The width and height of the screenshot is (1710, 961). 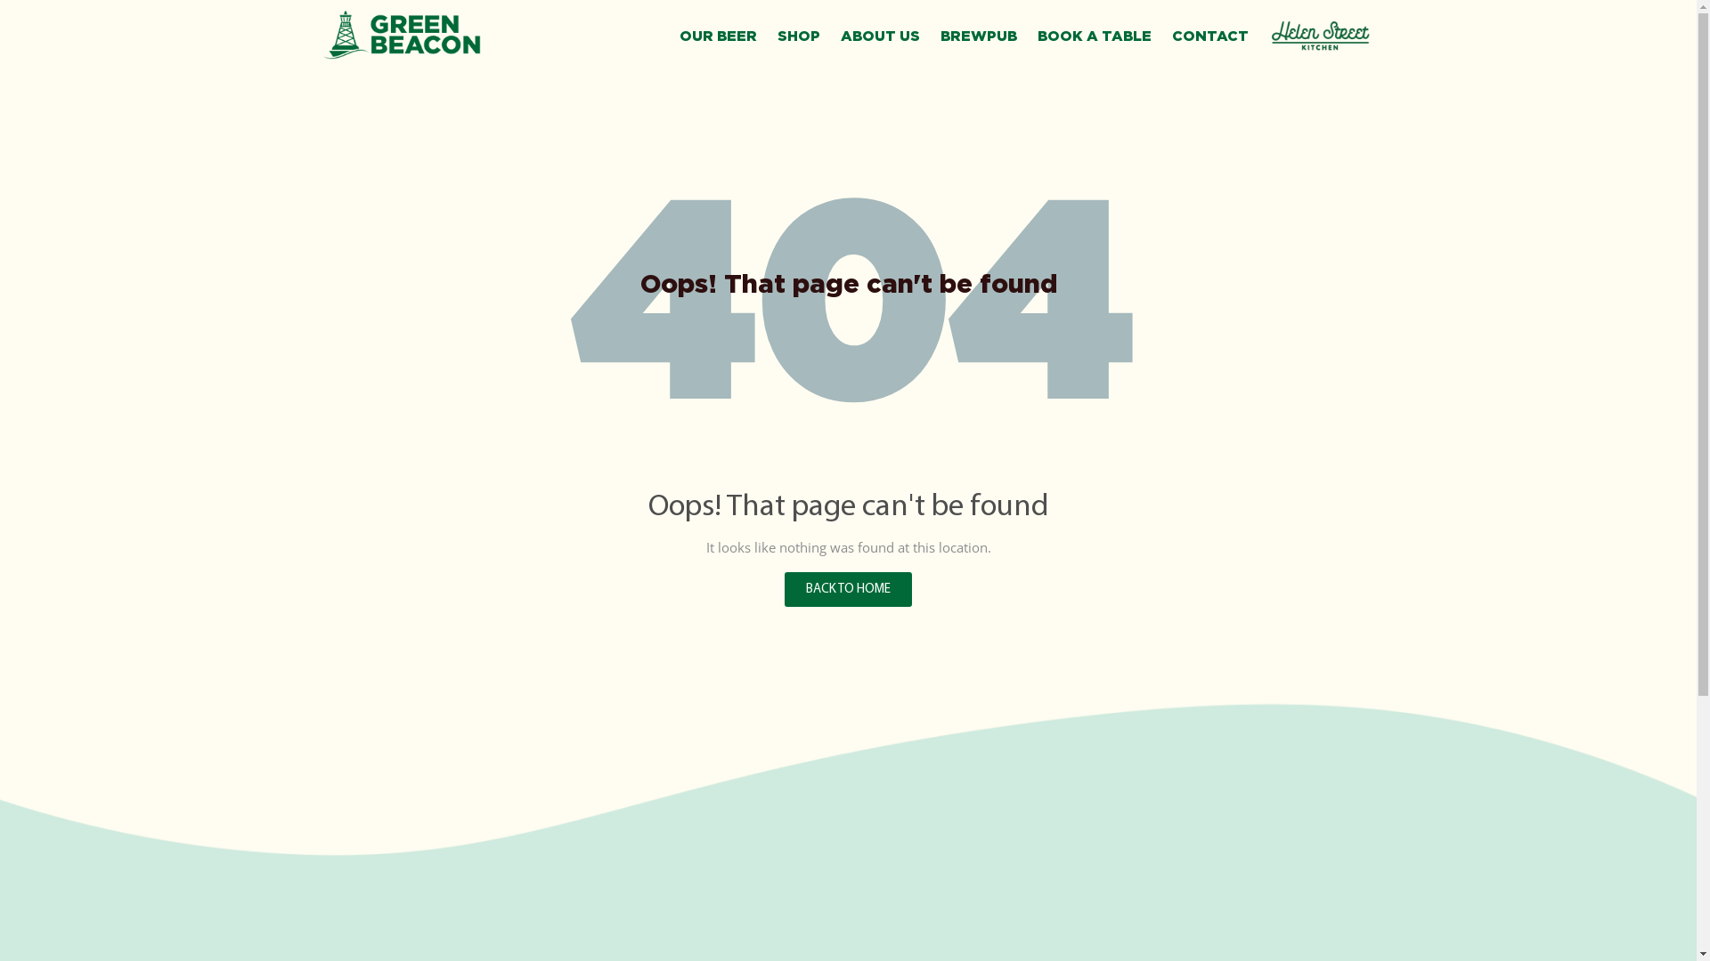 I want to click on ABOUT US, so click(x=880, y=36).